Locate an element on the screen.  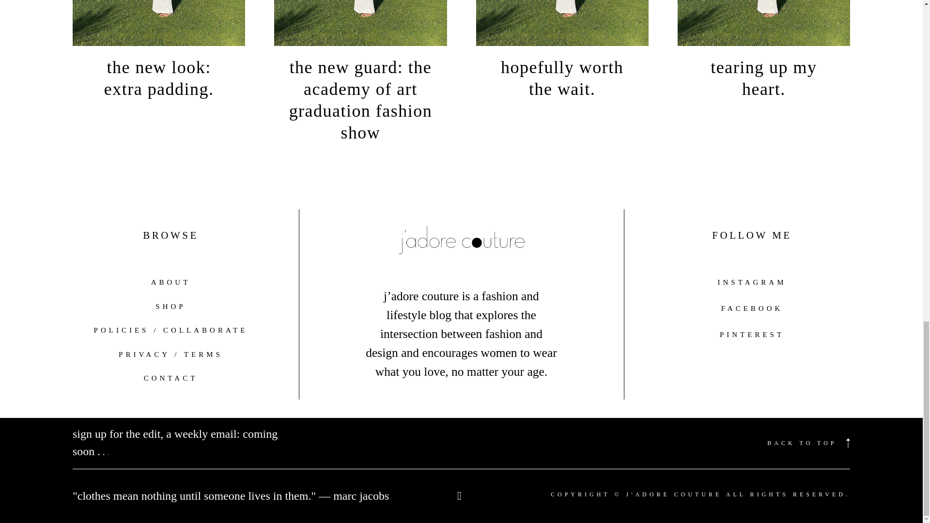
CONTACT is located at coordinates (170, 378).